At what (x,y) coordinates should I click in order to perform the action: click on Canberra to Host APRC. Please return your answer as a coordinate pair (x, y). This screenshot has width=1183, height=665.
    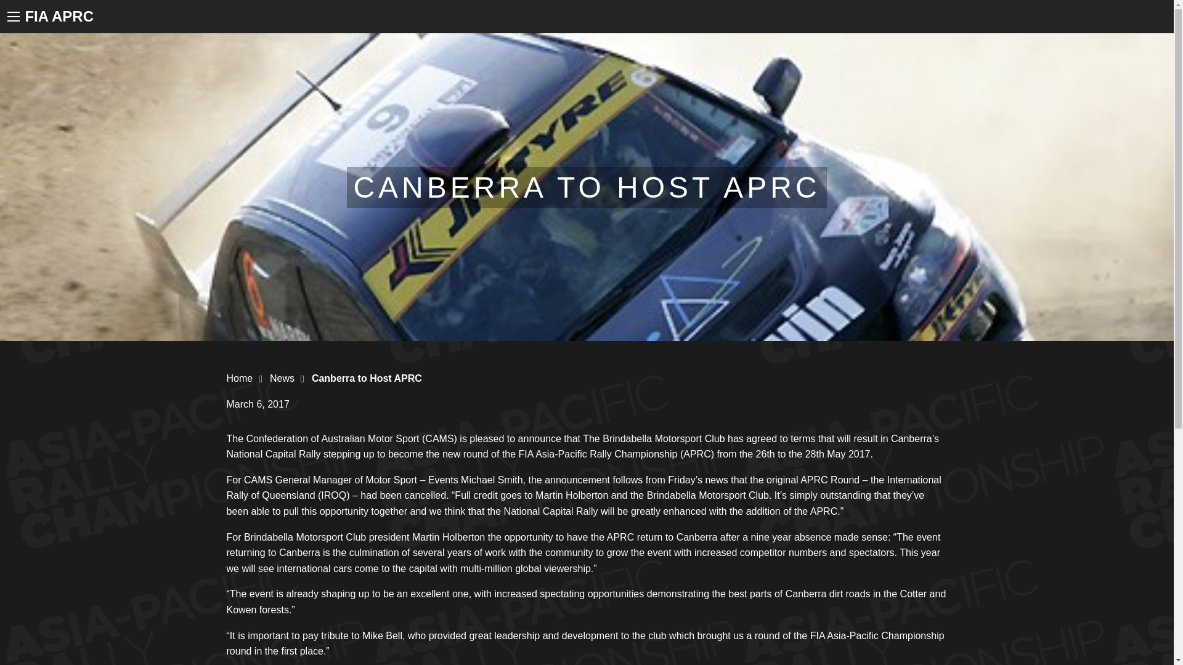
    Looking at the image, I should click on (367, 378).